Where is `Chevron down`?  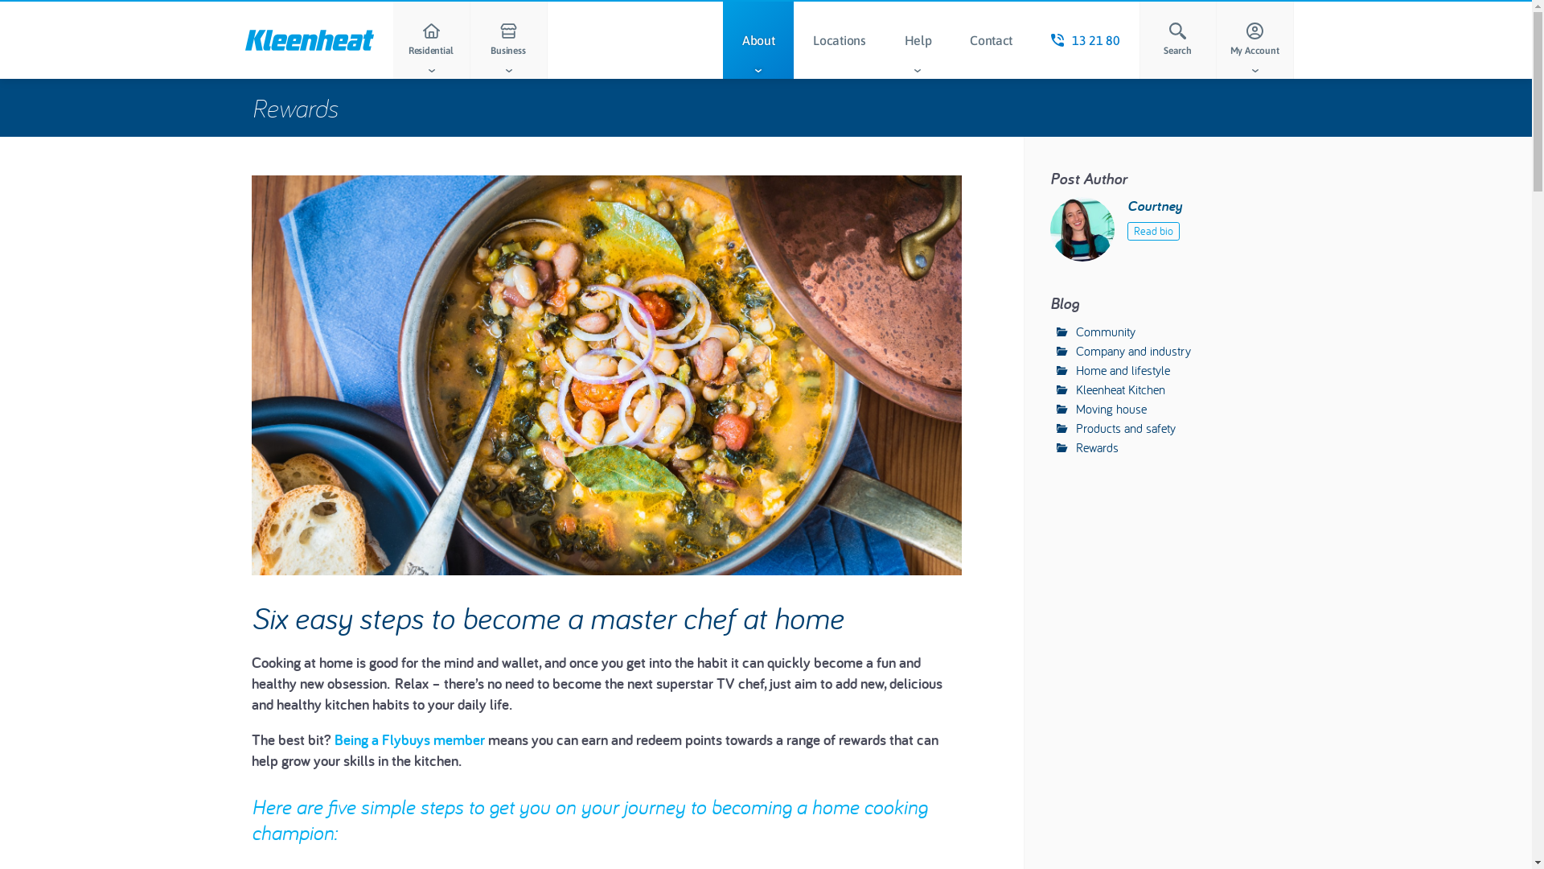 Chevron down is located at coordinates (918, 71).